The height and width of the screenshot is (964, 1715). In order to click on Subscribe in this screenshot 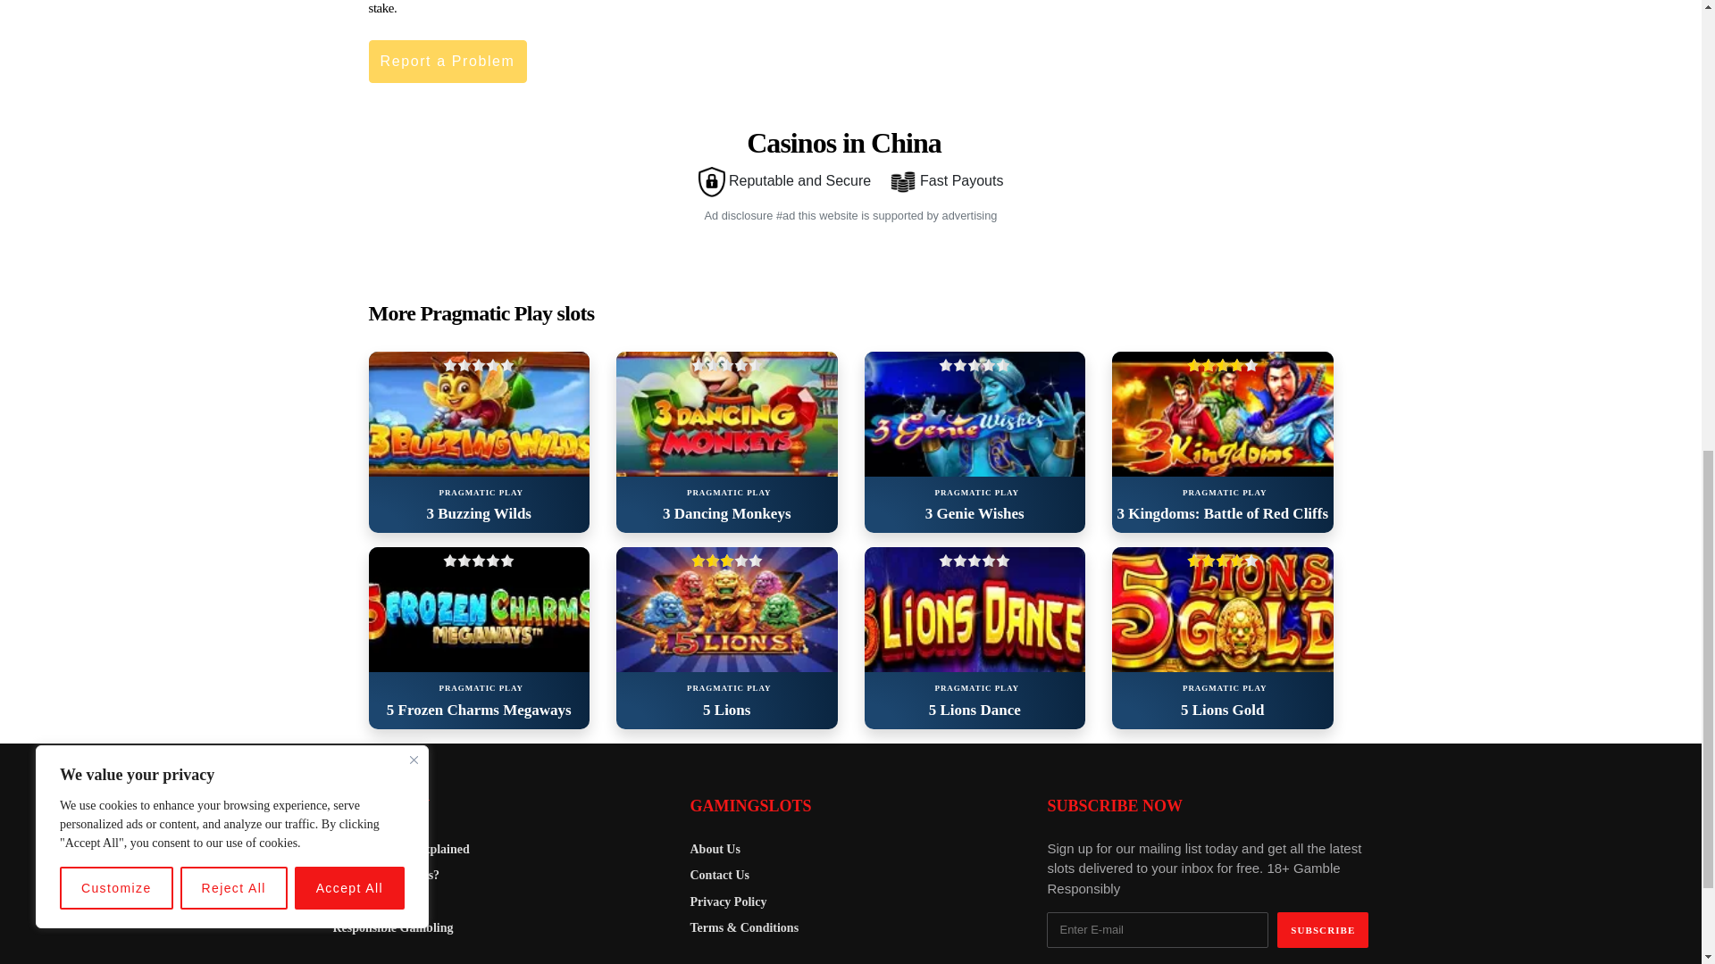, I will do `click(1323, 929)`.